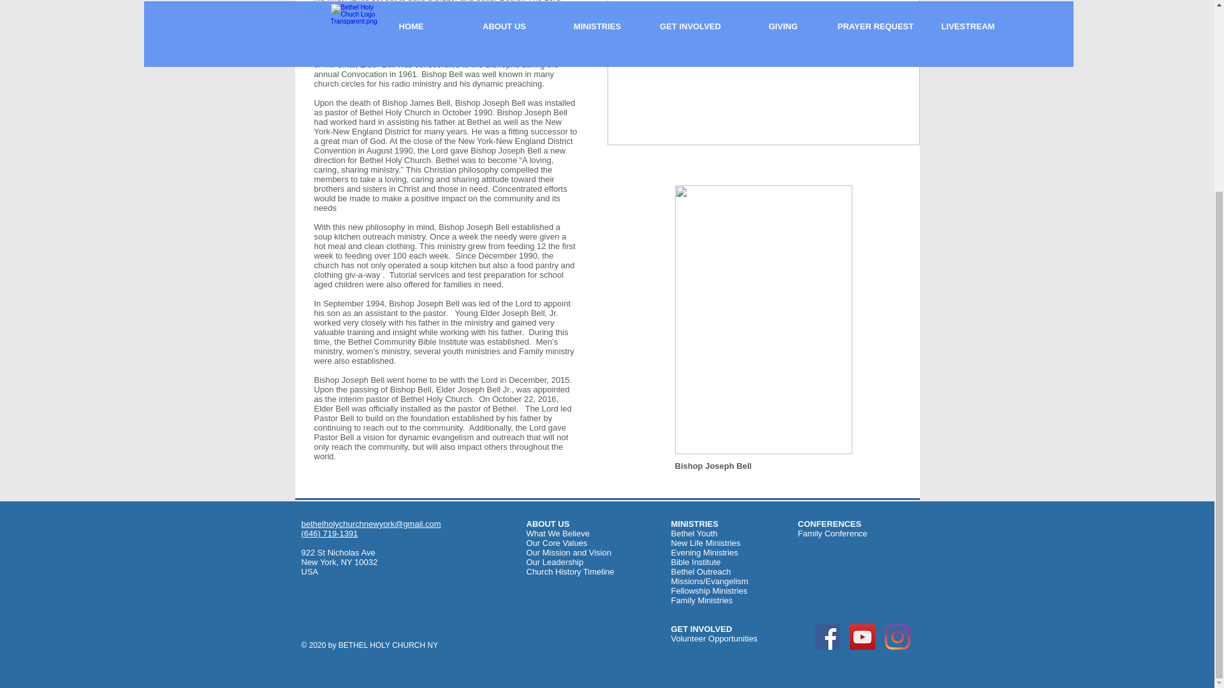 This screenshot has height=688, width=1224. I want to click on Evening Ministries, so click(704, 552).